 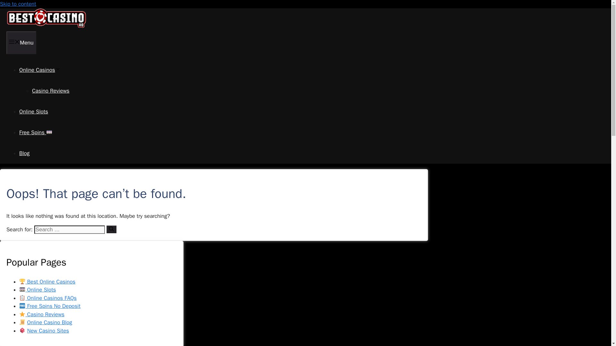 What do you see at coordinates (46, 27) in the screenshot?
I see `BestCasinoHQ` at bounding box center [46, 27].